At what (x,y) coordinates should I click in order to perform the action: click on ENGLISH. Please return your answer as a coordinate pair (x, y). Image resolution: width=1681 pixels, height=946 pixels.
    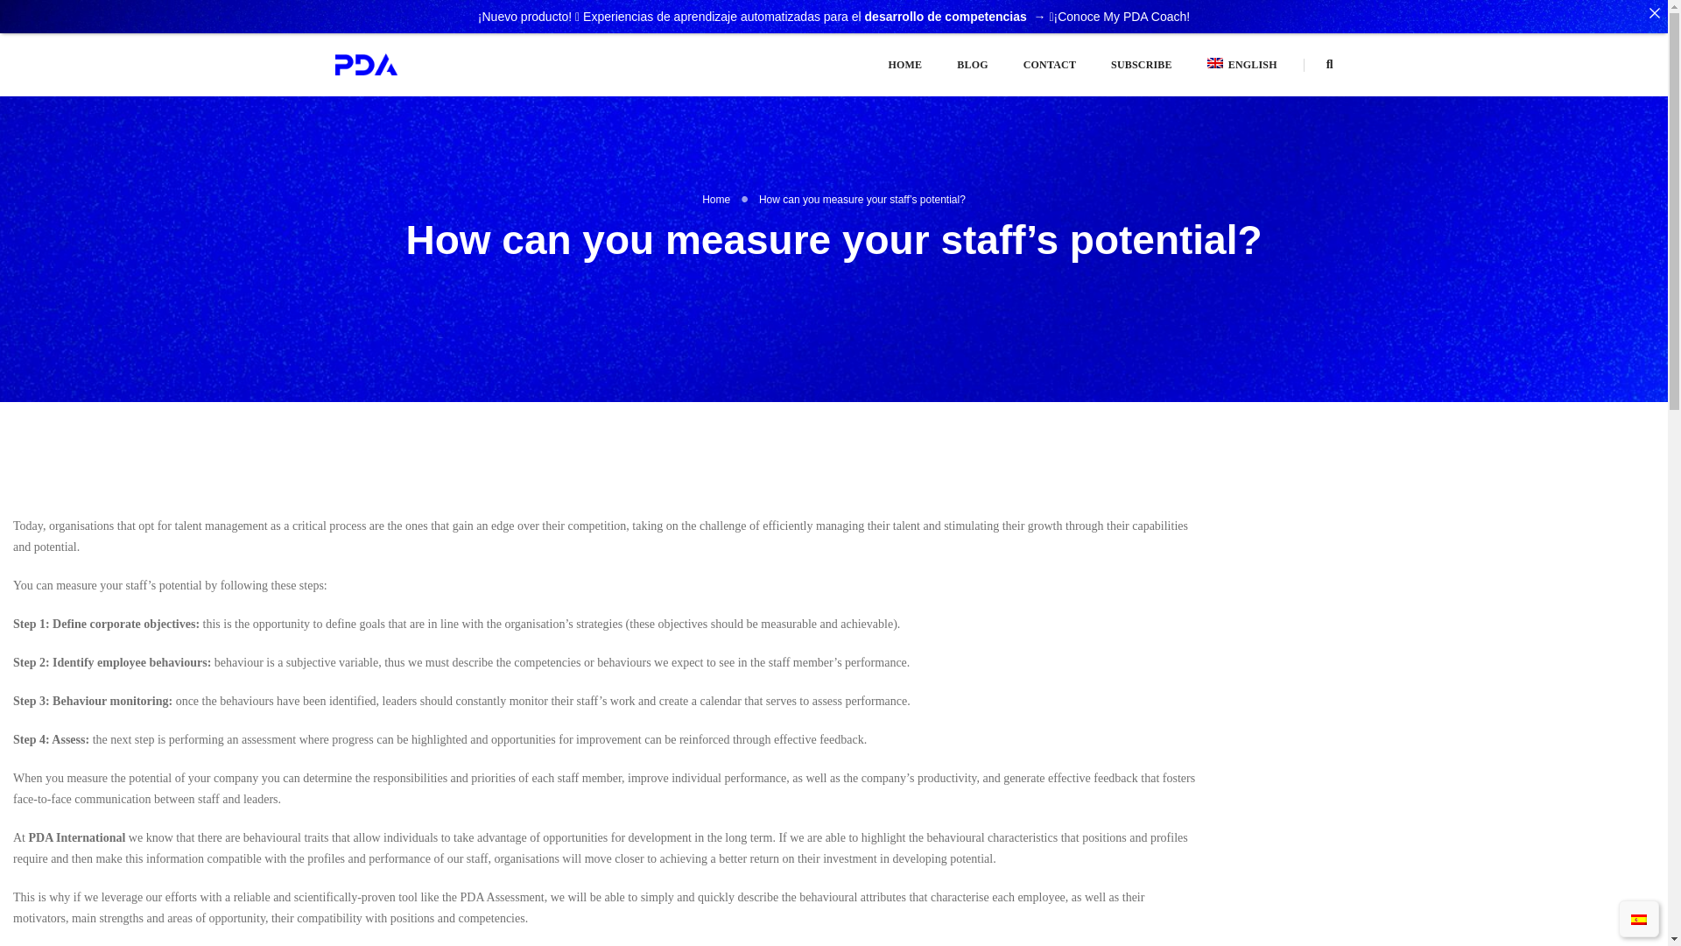
    Looking at the image, I should click on (1241, 65).